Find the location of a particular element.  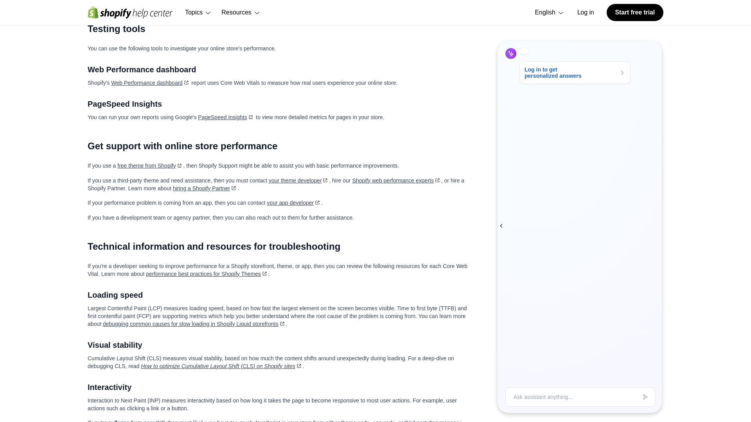

performance best practices for Shopify Themes is located at coordinates (207, 274).